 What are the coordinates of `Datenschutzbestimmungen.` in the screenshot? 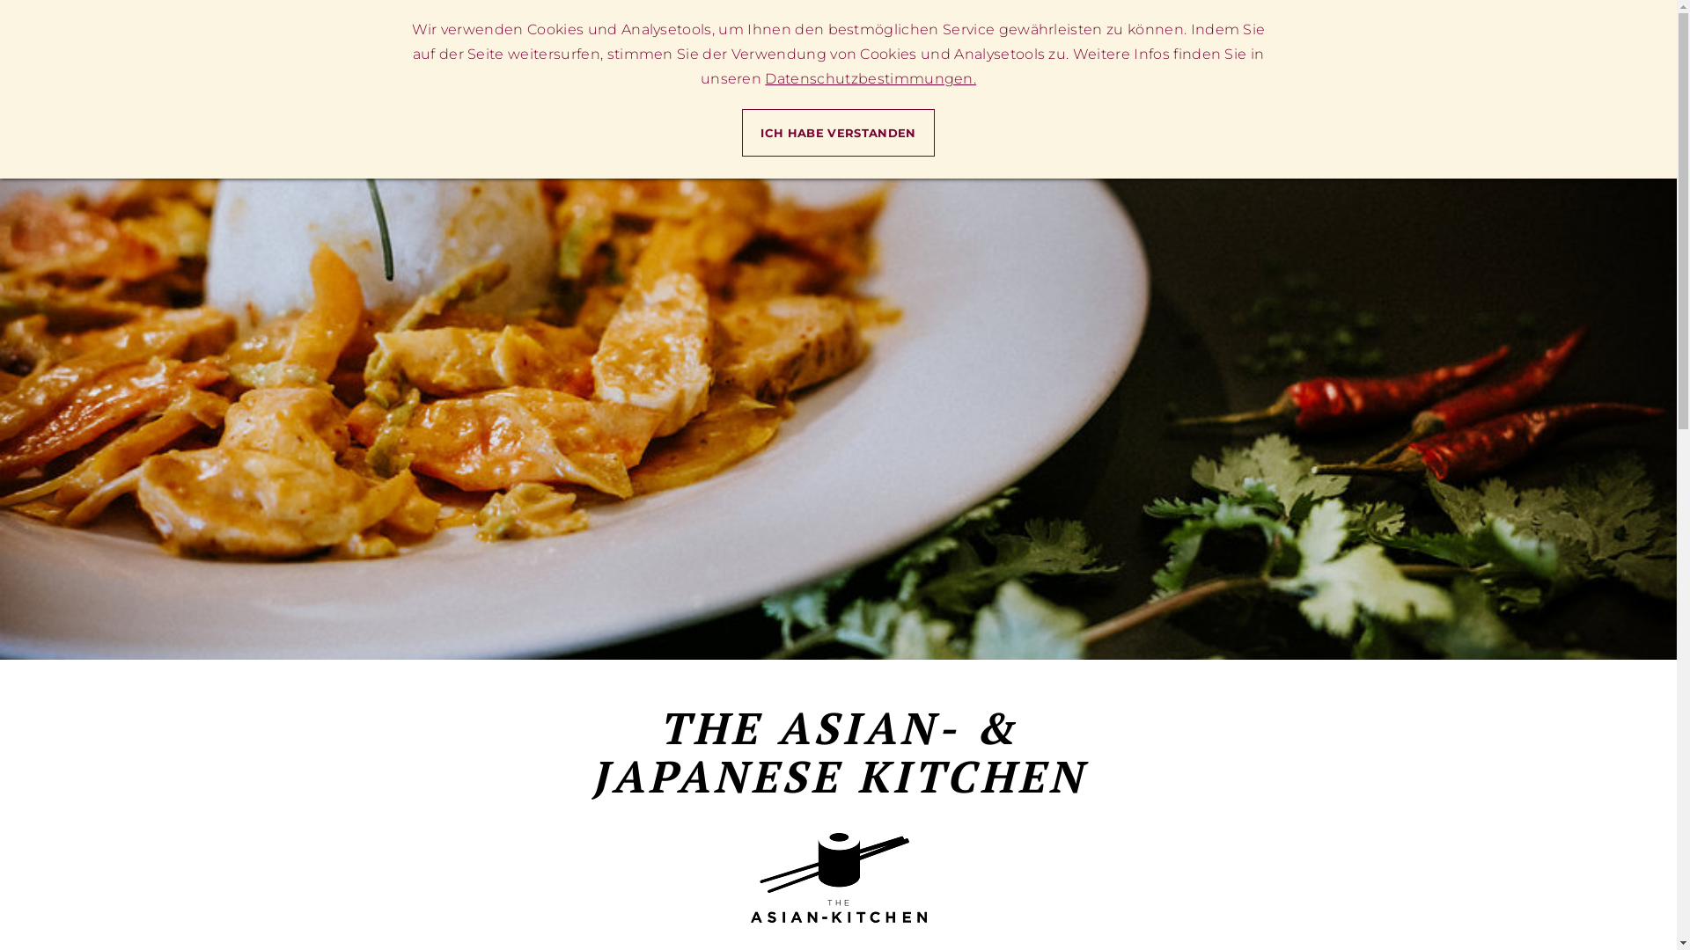 It's located at (871, 79).